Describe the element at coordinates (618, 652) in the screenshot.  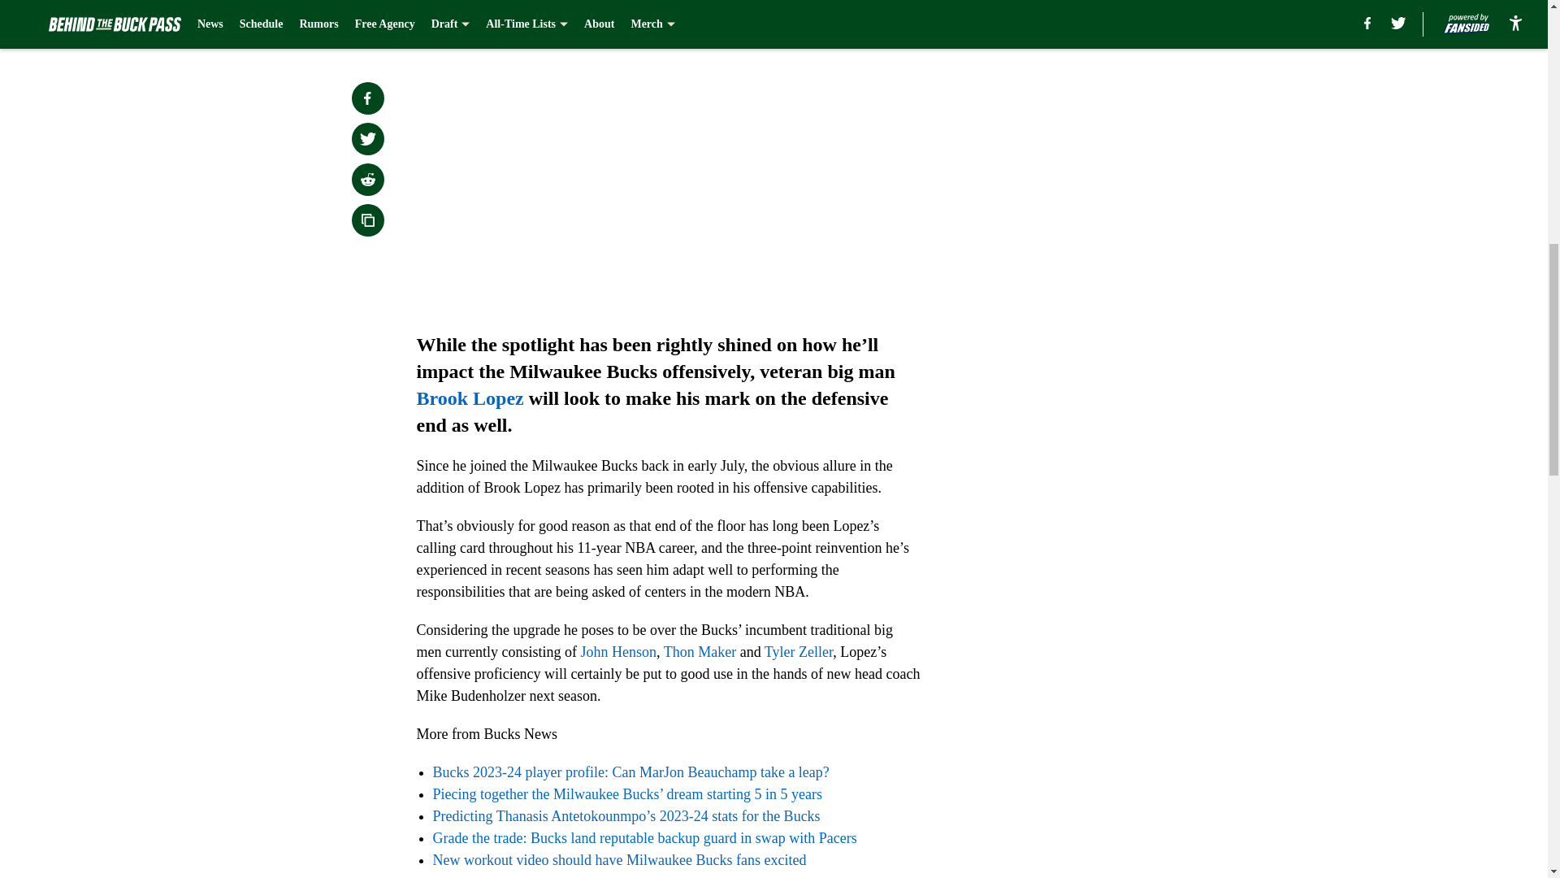
I see `John Henson` at that location.